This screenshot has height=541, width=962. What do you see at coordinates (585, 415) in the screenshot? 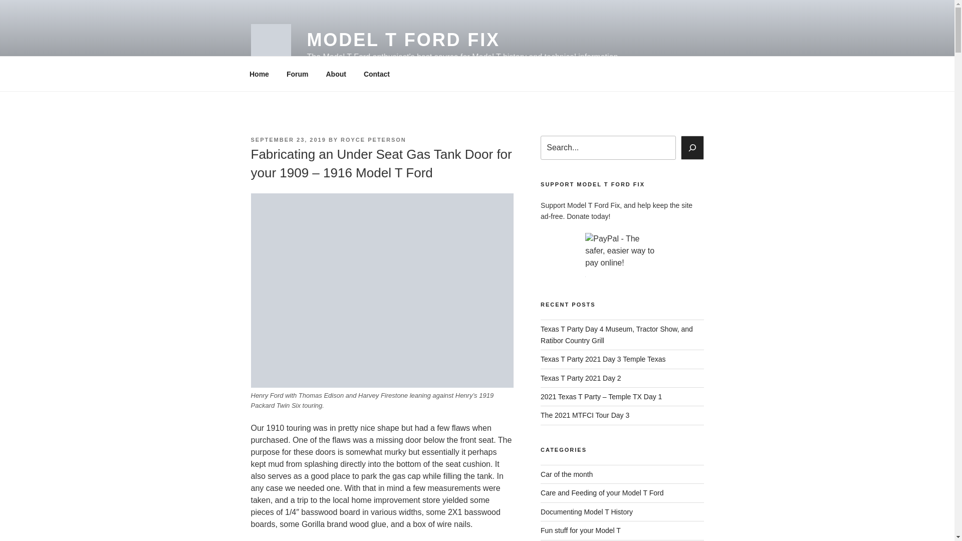
I see `The 2021 MTFCI Tour Day 3` at bounding box center [585, 415].